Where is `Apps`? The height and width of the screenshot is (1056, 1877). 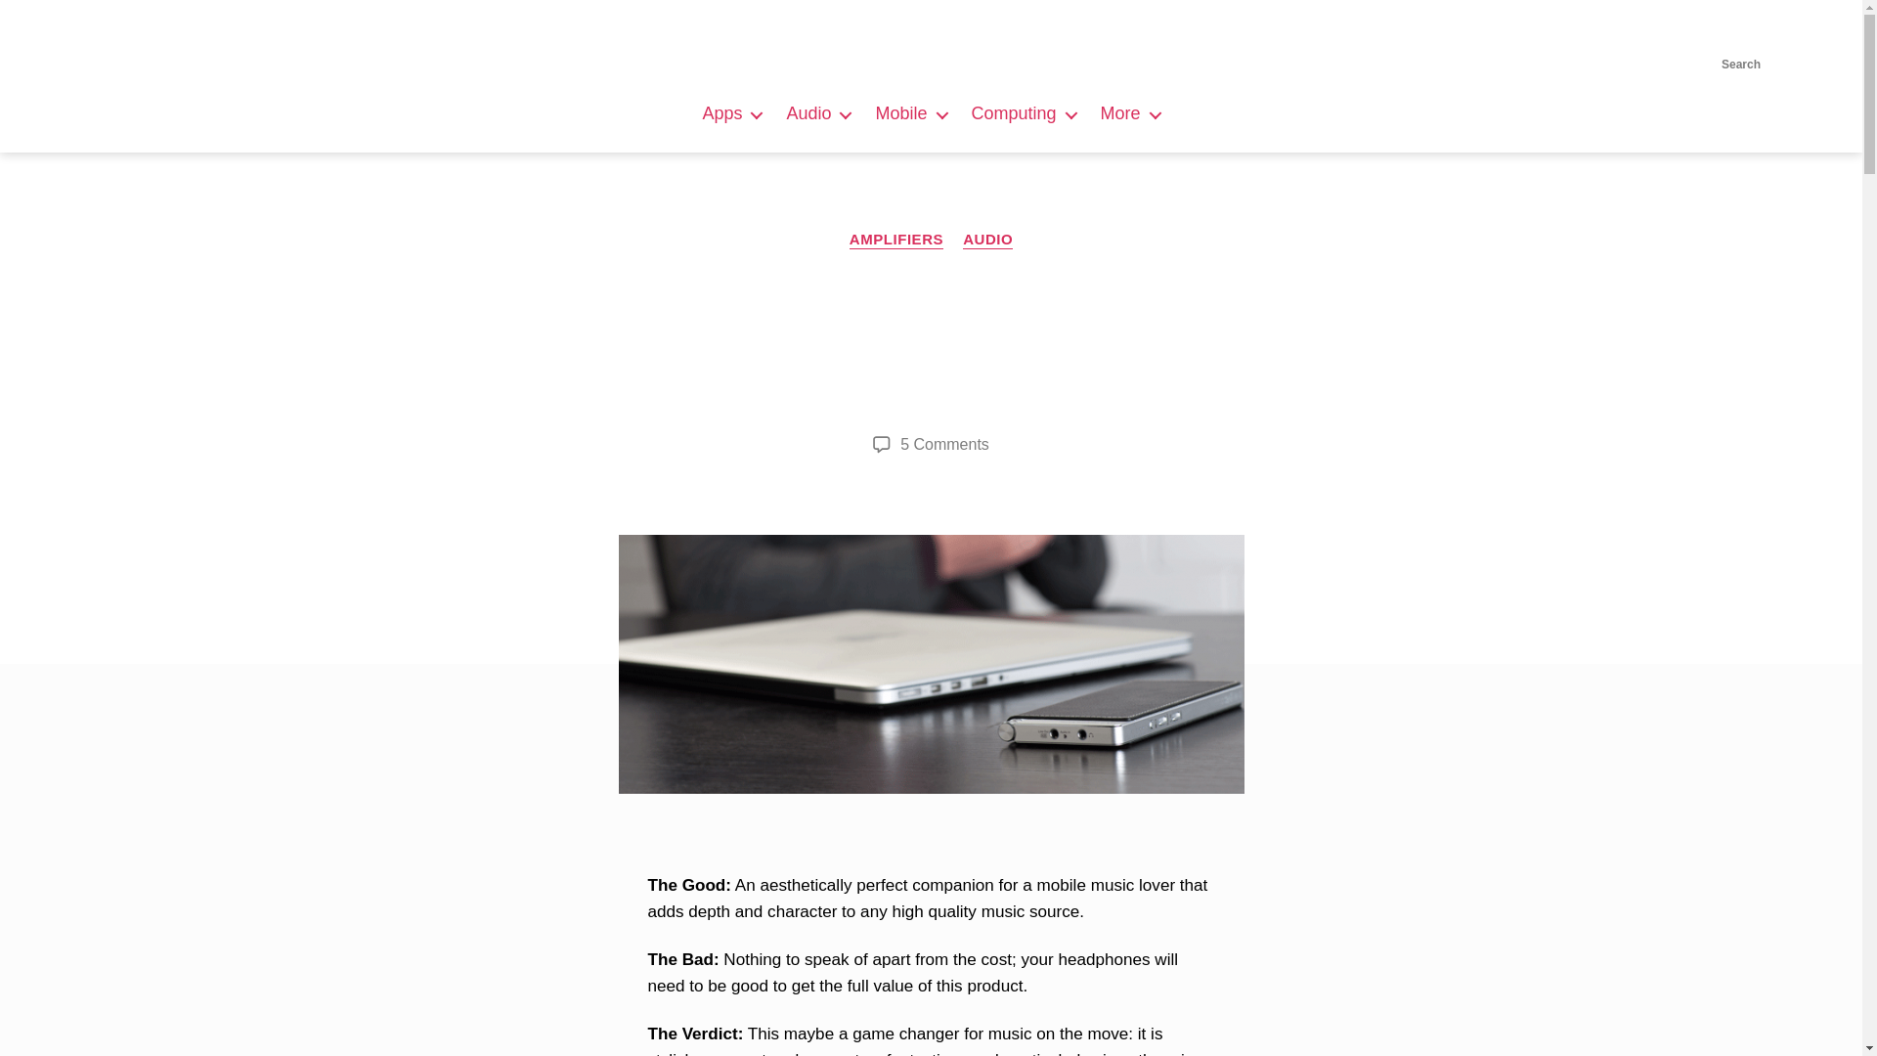
Apps is located at coordinates (731, 113).